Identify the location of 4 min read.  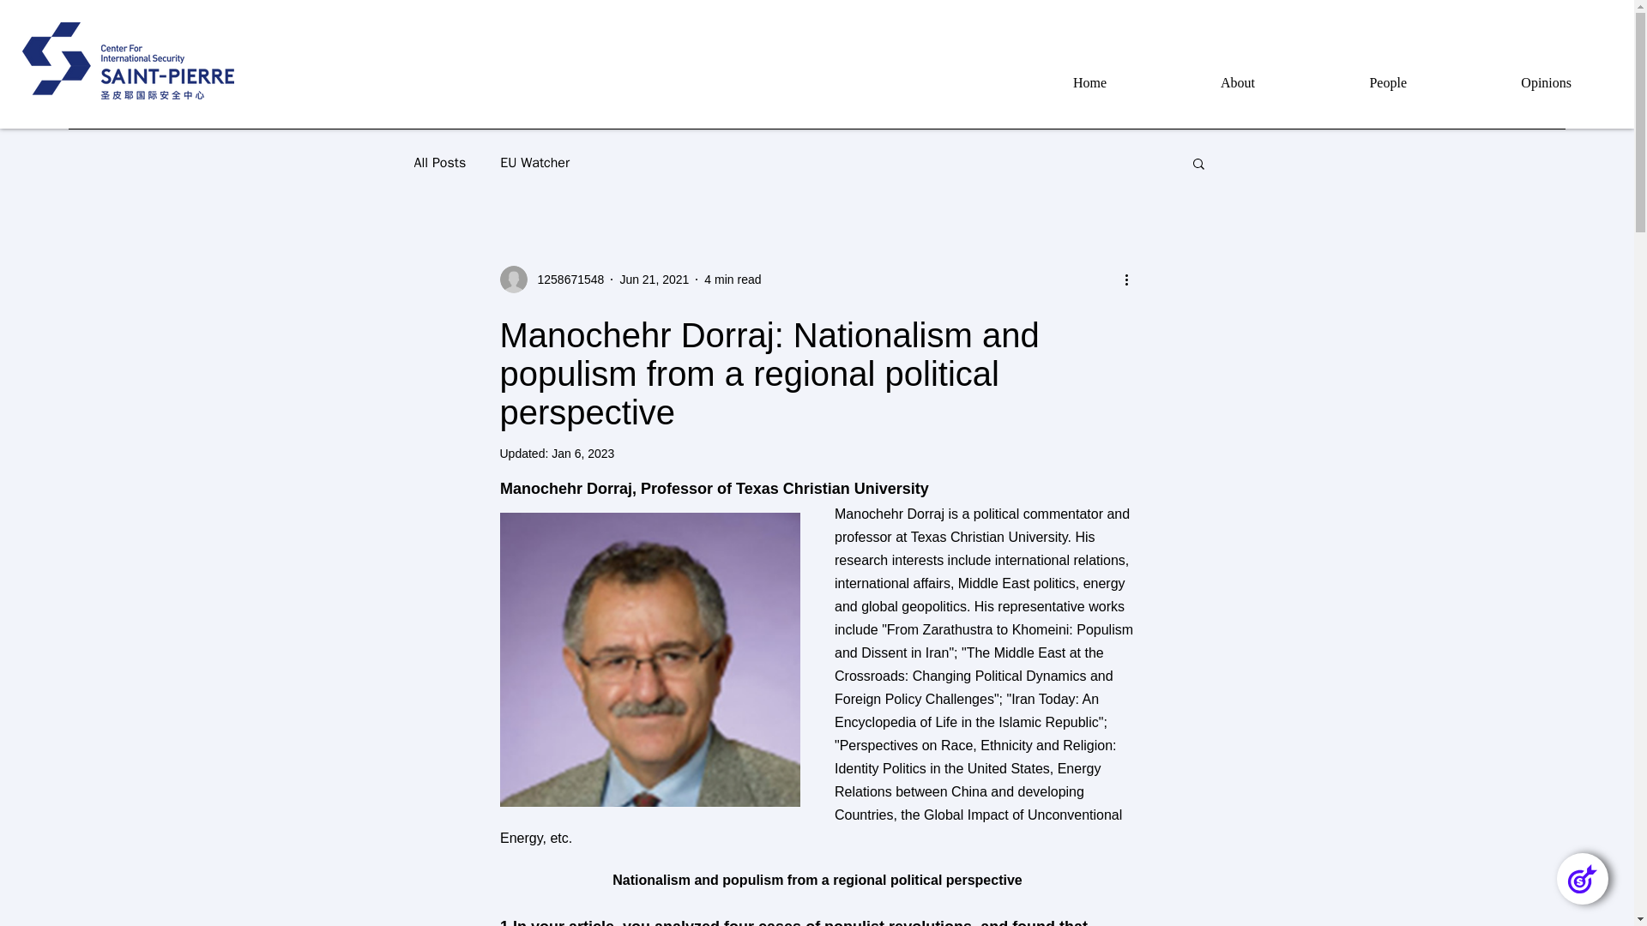
(733, 279).